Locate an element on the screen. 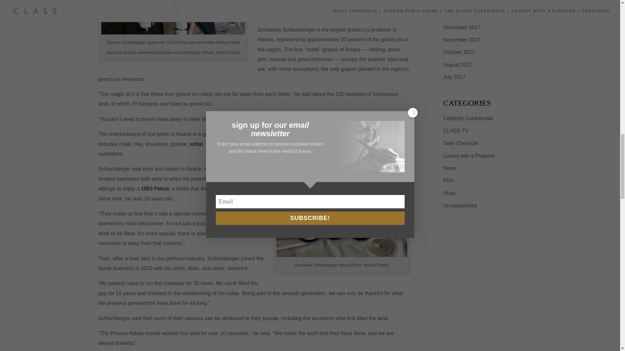 This screenshot has height=351, width=625. 1983 Petrus is located at coordinates (155, 188).